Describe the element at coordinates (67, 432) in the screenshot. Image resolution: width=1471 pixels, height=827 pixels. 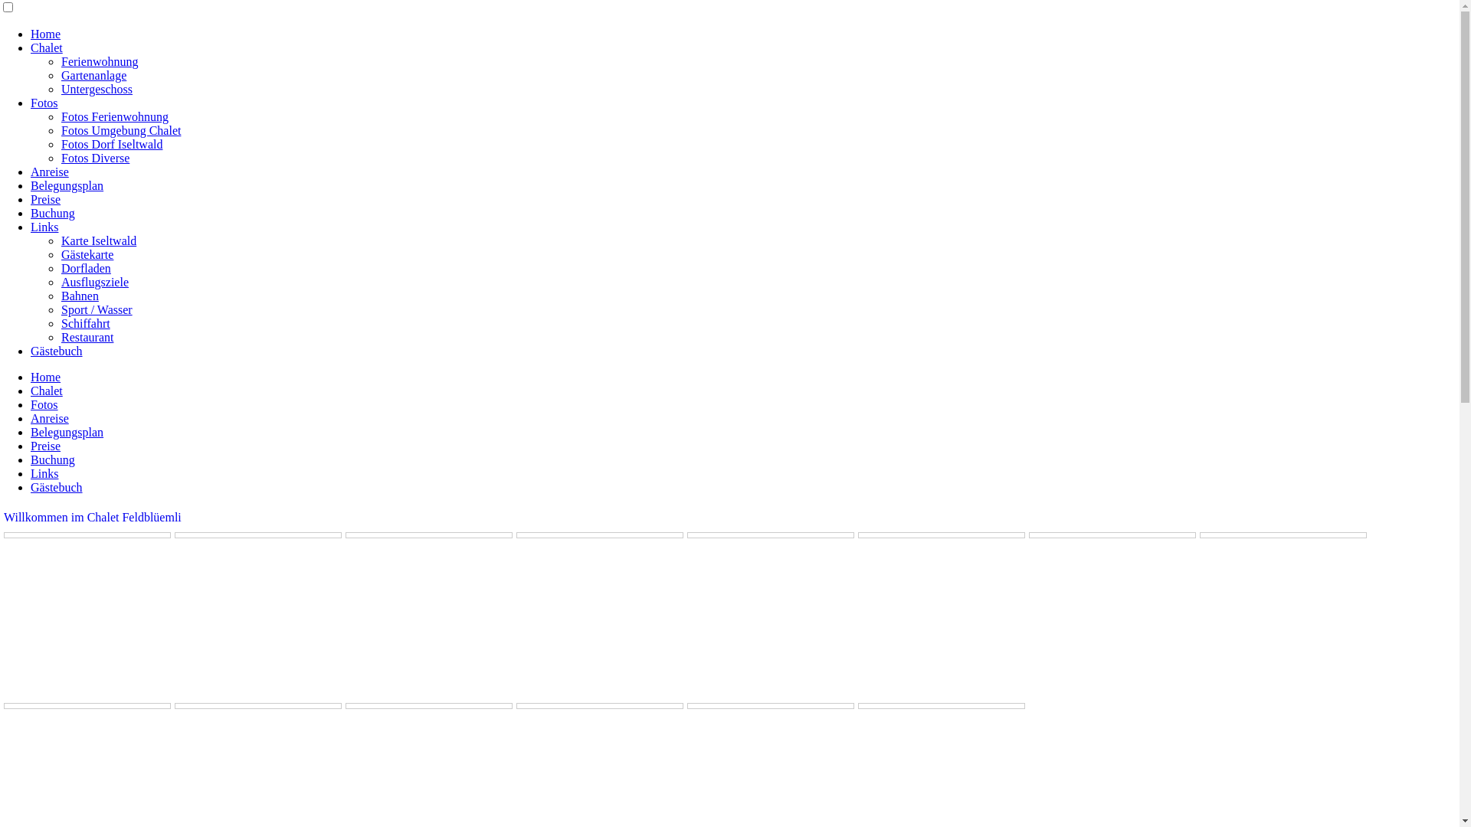
I see `Belegungsplan` at that location.